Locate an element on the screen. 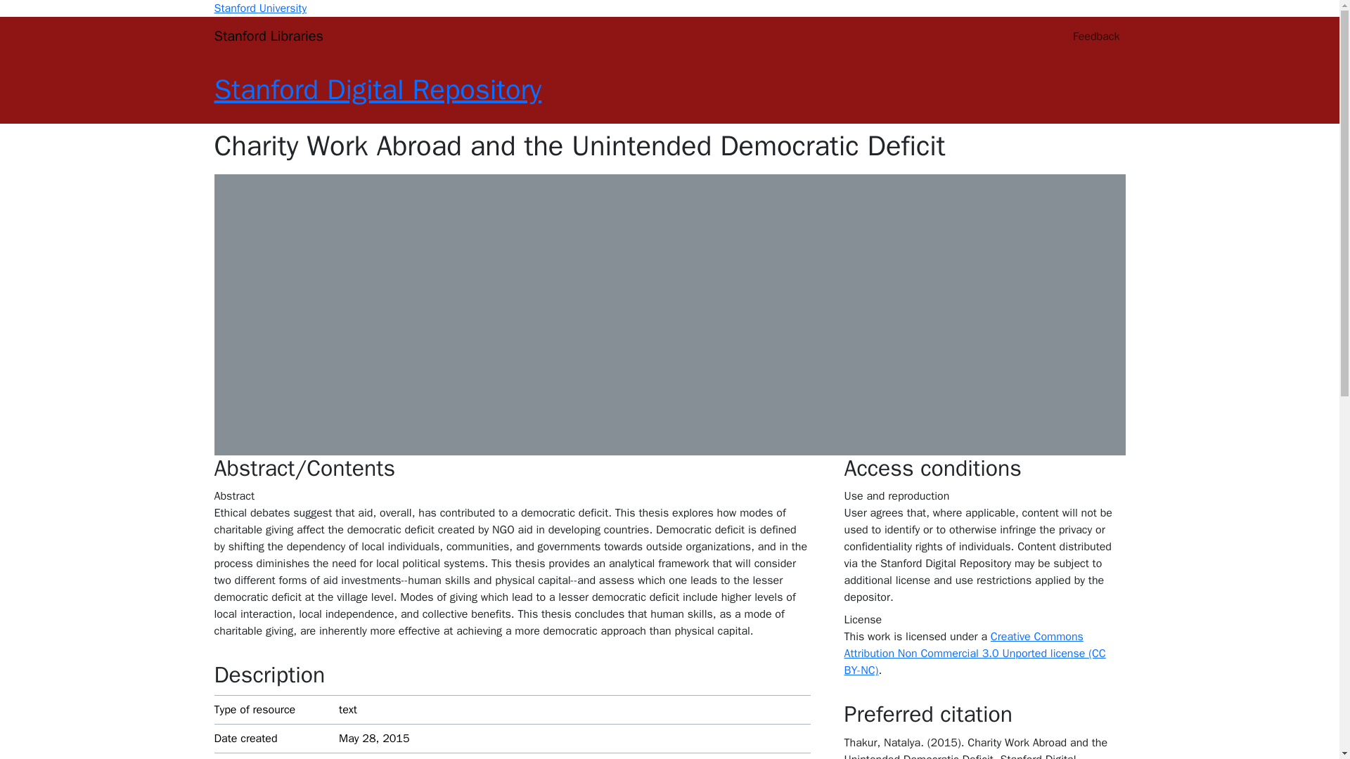 The height and width of the screenshot is (759, 1350). Stanford Digital Repository is located at coordinates (377, 89).